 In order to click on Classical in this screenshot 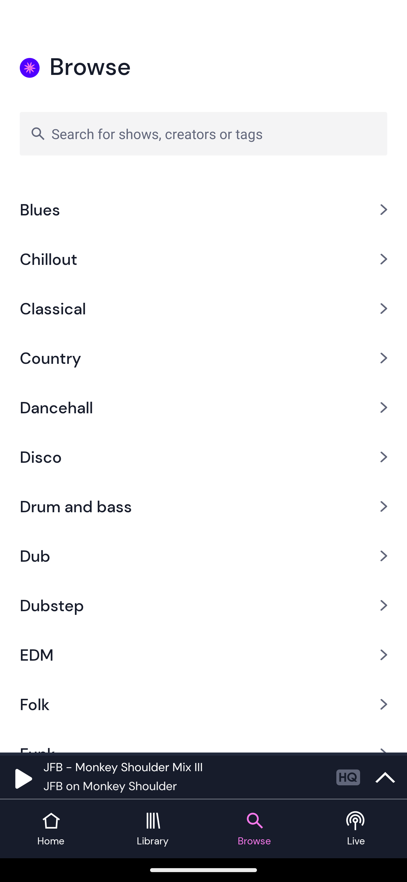, I will do `click(203, 309)`.